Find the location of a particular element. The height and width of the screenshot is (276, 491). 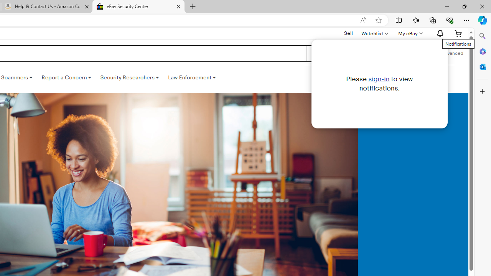

Report a Concern  is located at coordinates (66, 77).